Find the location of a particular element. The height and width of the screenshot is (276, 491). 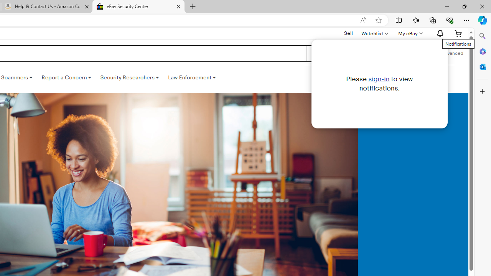

Report a Concern  is located at coordinates (66, 77).